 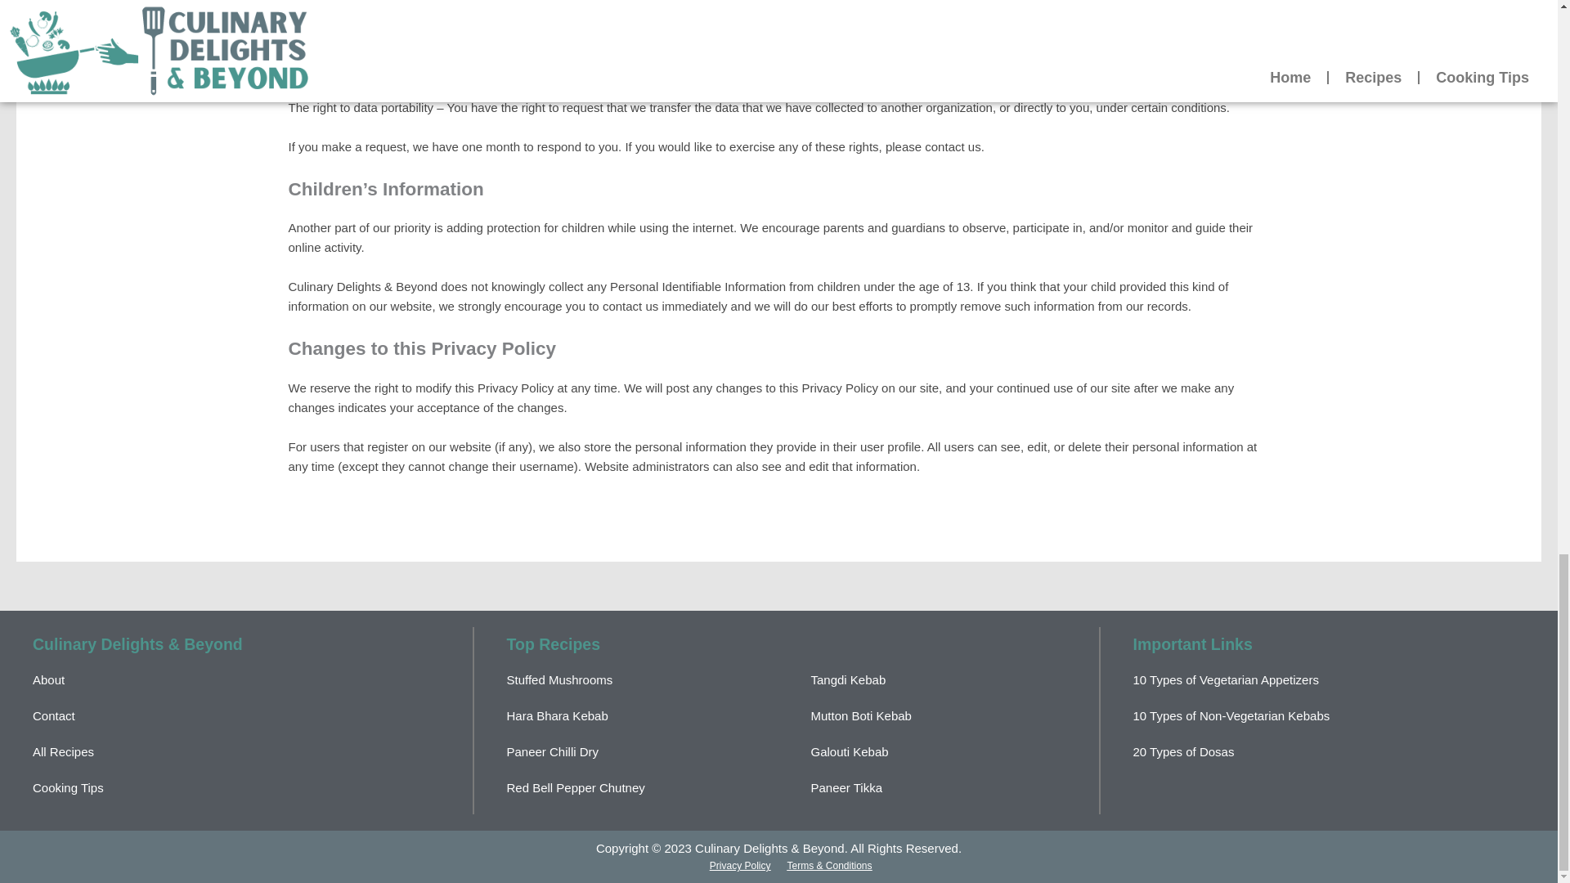 I want to click on Galouti Kebab, so click(x=850, y=751).